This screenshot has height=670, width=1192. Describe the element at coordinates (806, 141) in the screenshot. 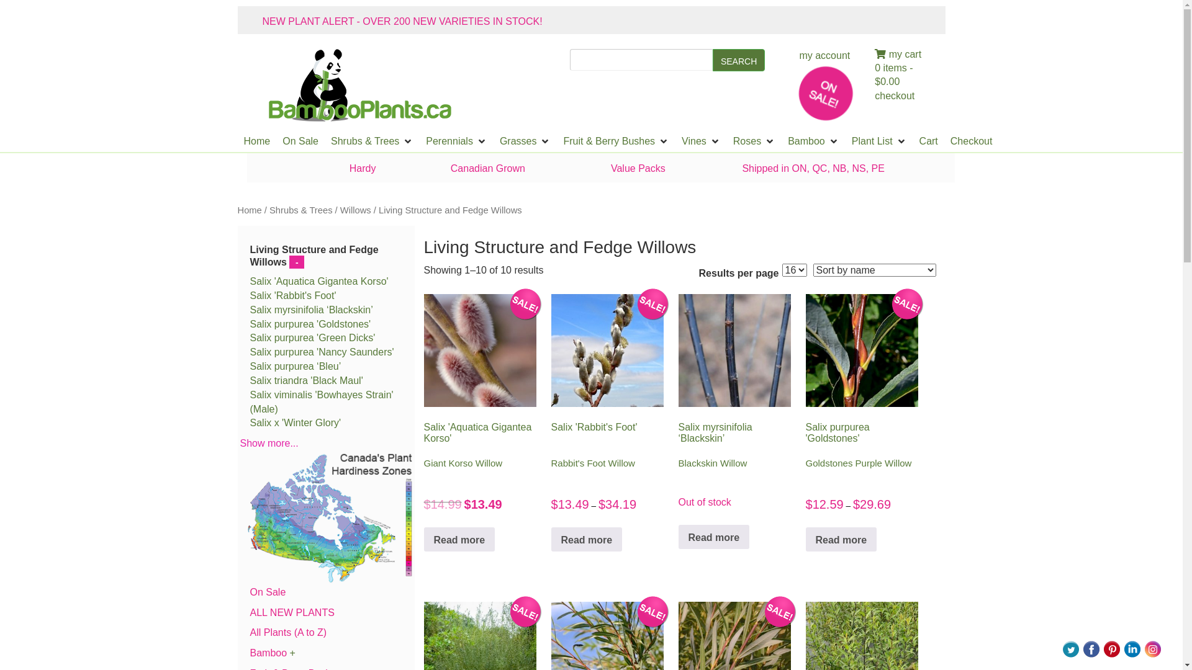

I see `Bamboo` at that location.